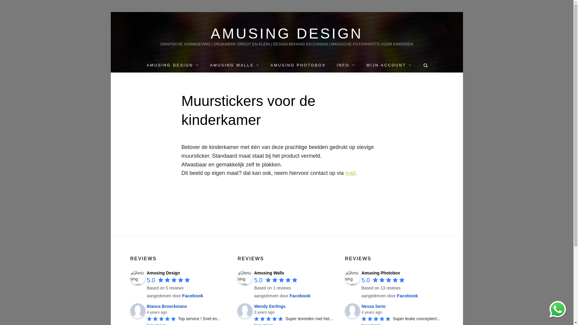 This screenshot has height=325, width=578. What do you see at coordinates (353, 277) in the screenshot?
I see `Amusing Photobox` at bounding box center [353, 277].